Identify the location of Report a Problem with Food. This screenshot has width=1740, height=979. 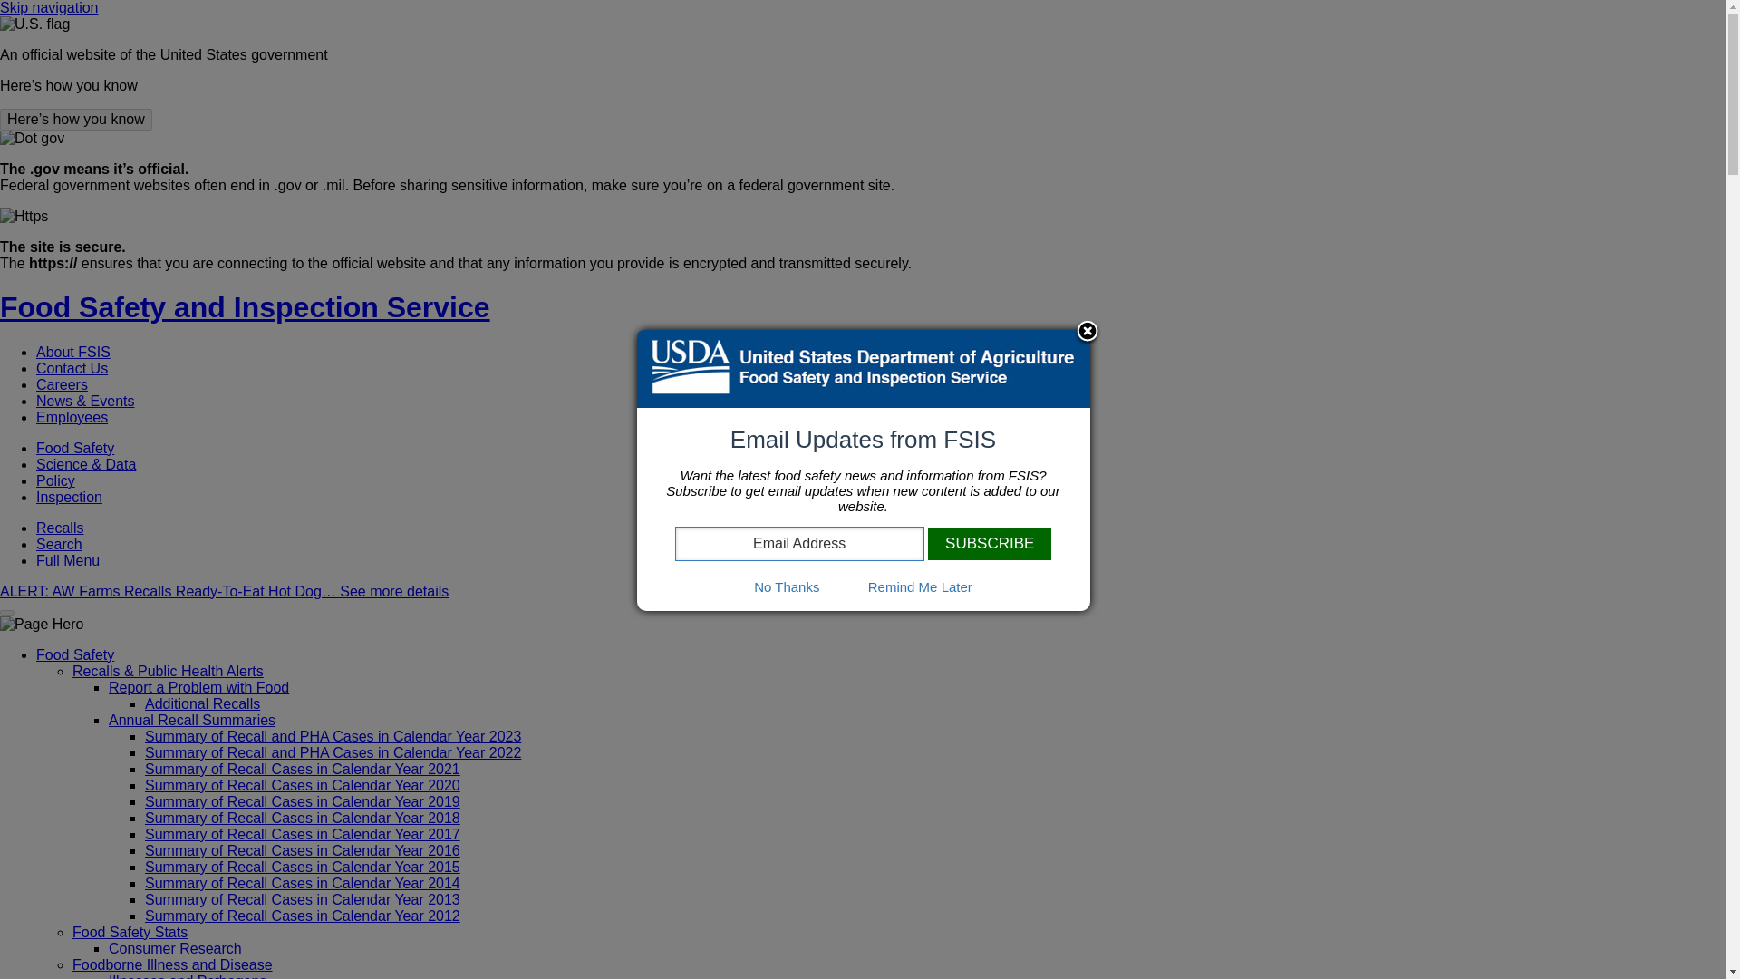
(198, 687).